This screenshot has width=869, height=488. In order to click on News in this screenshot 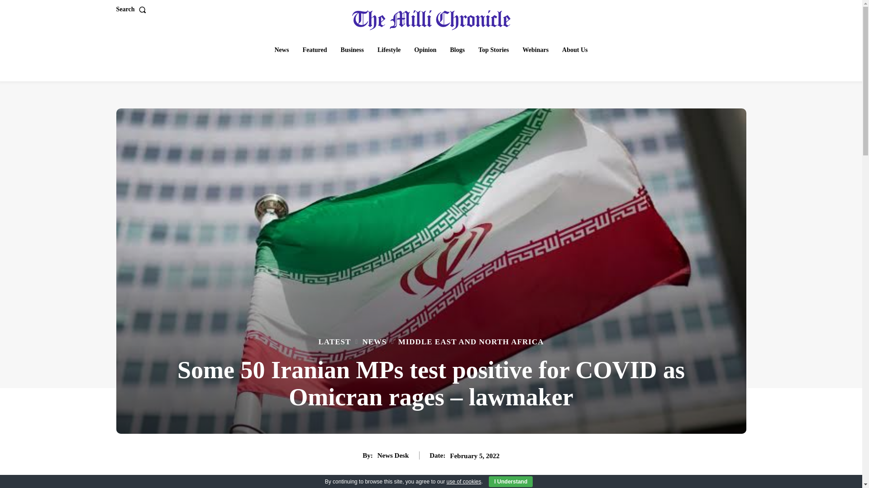, I will do `click(282, 50)`.